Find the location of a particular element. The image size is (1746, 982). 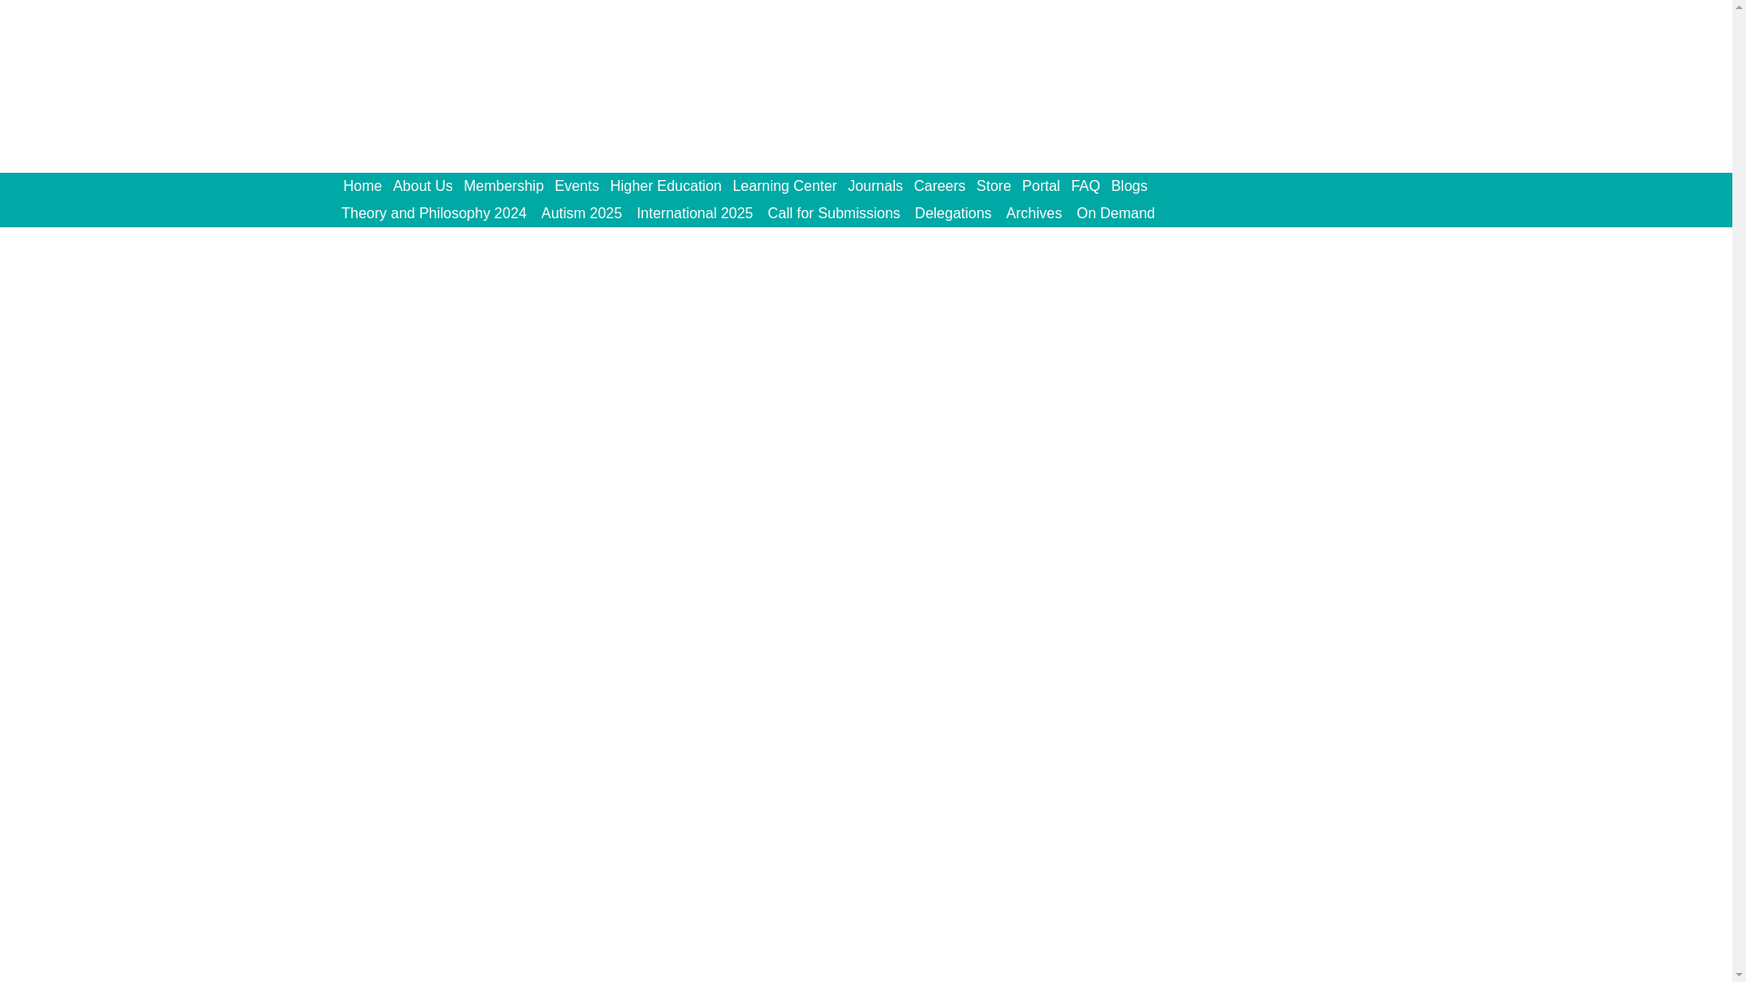

Portal is located at coordinates (1046, 186).